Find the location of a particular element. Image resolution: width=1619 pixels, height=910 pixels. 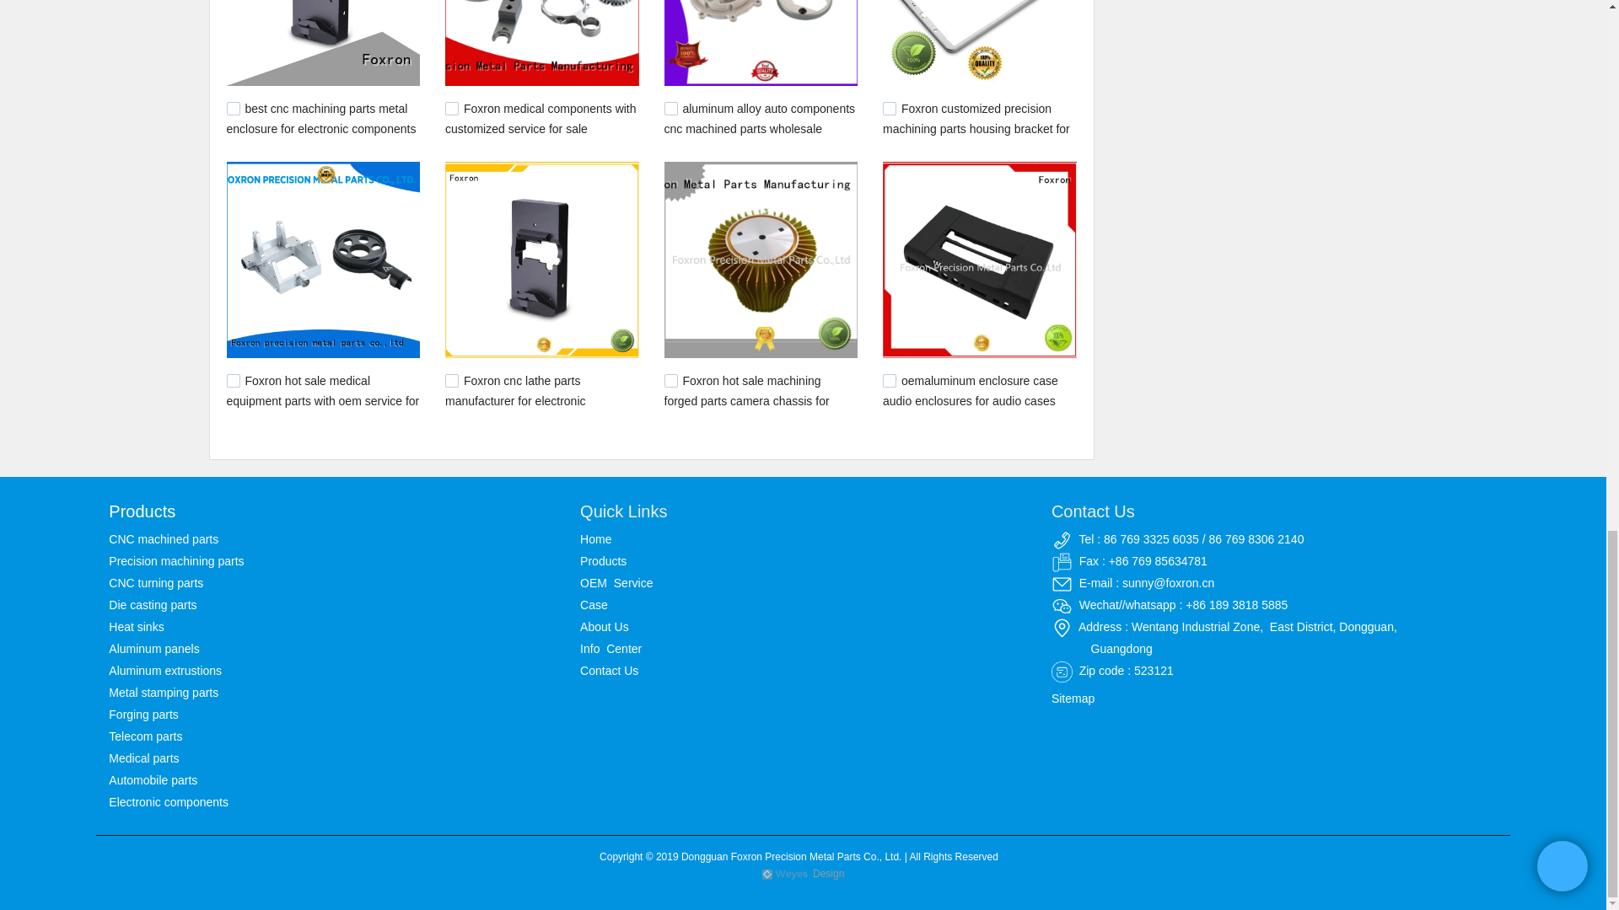

oemaluminum enclosure case audio enclosures for audio cases is located at coordinates (970, 390).